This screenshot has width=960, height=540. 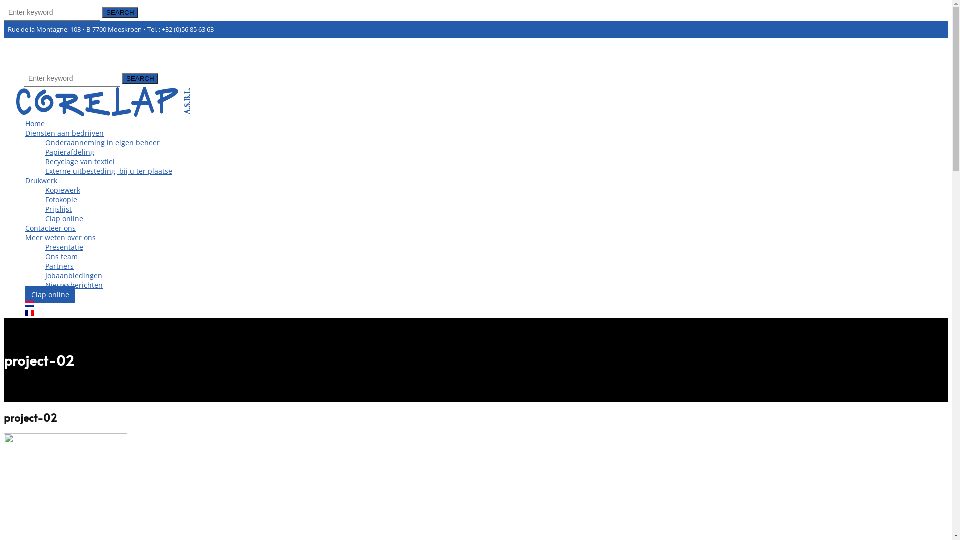 What do you see at coordinates (104, 114) in the screenshot?
I see `Corelap` at bounding box center [104, 114].